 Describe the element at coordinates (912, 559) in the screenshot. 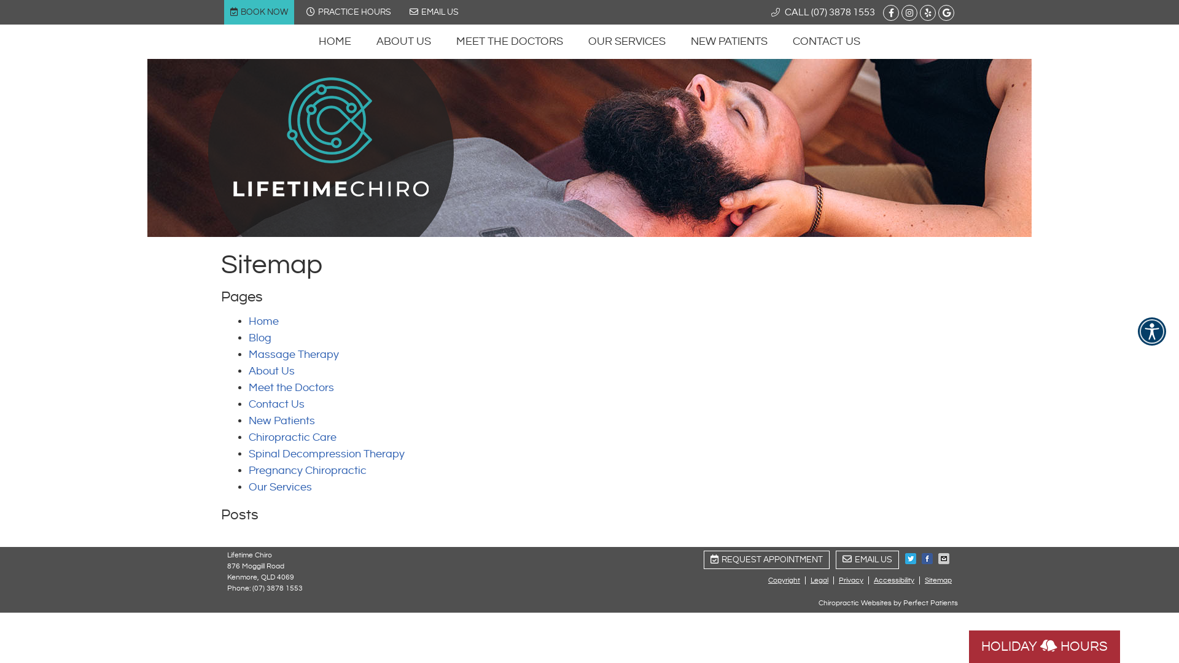

I see `Share on Twitter` at that location.